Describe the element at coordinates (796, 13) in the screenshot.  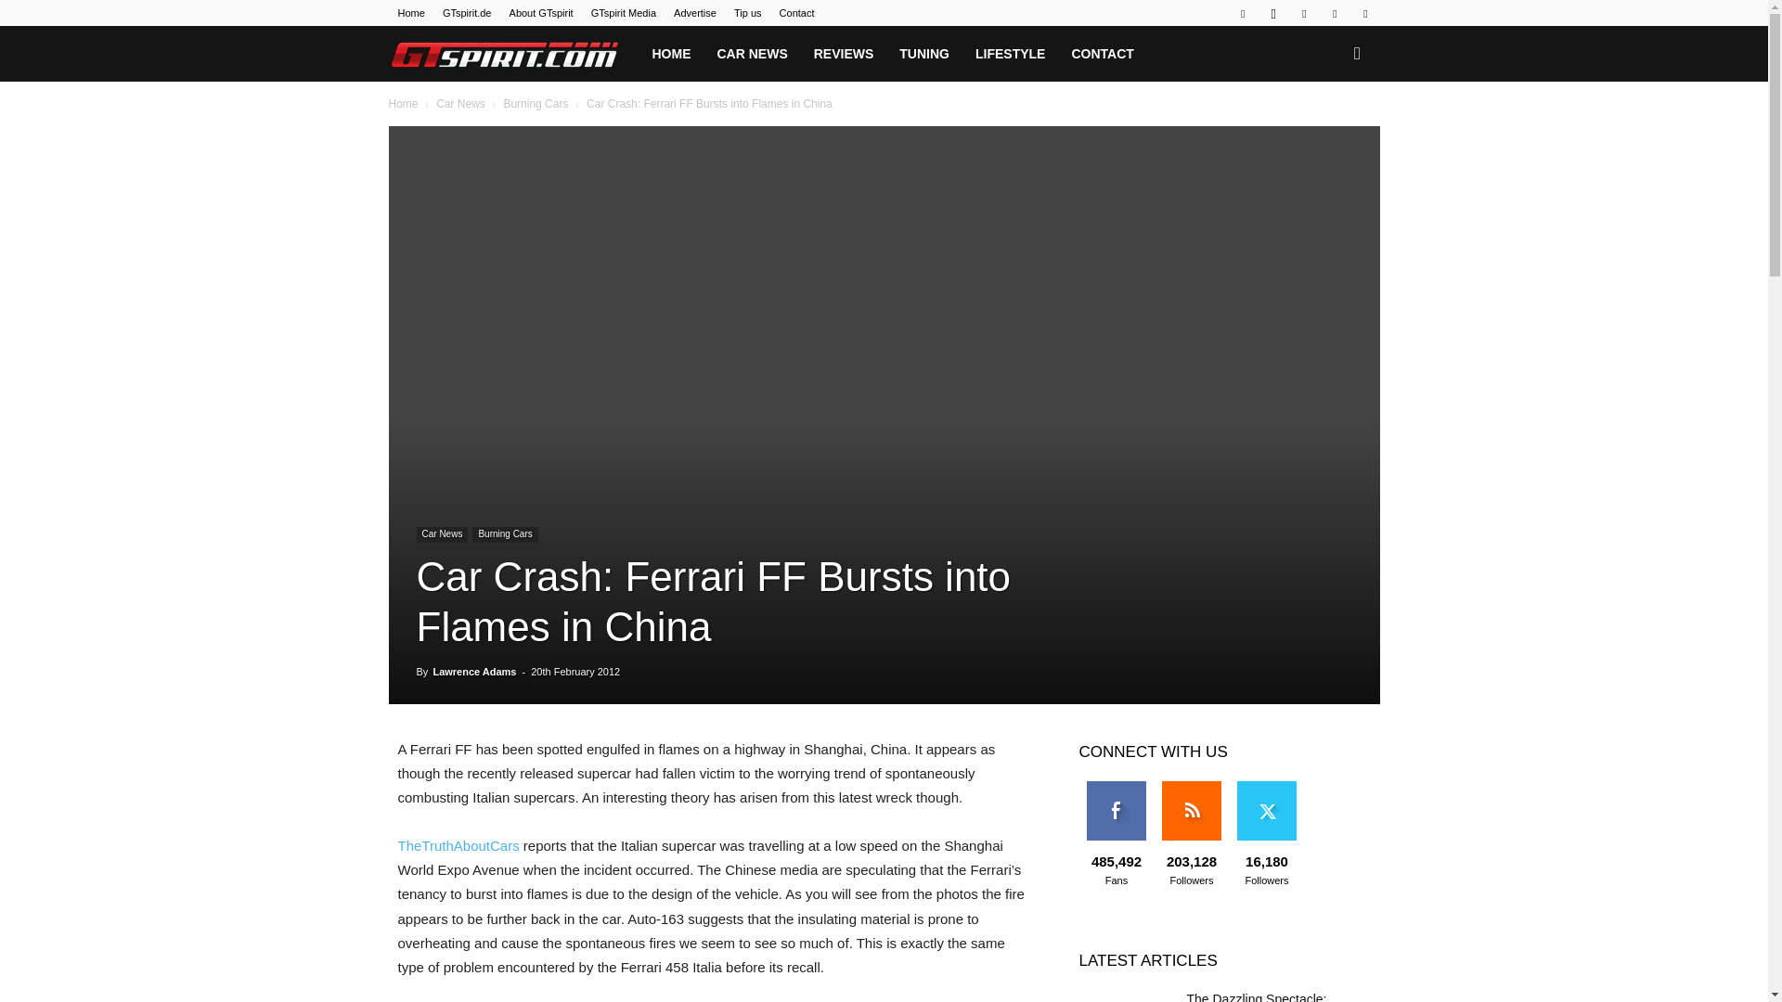
I see `Contact` at that location.